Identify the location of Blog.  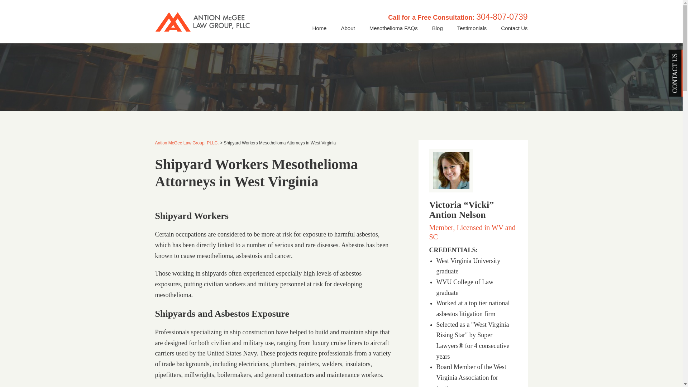
(437, 28).